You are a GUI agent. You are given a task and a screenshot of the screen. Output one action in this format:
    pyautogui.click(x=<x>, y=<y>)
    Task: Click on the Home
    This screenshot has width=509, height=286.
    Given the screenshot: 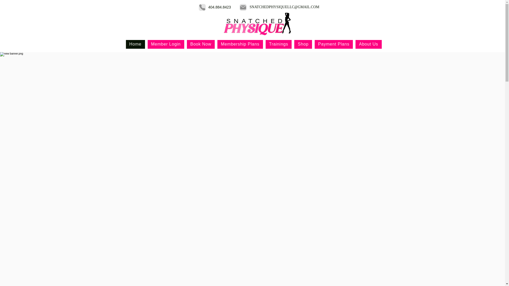 What is the action you would take?
    pyautogui.click(x=135, y=44)
    